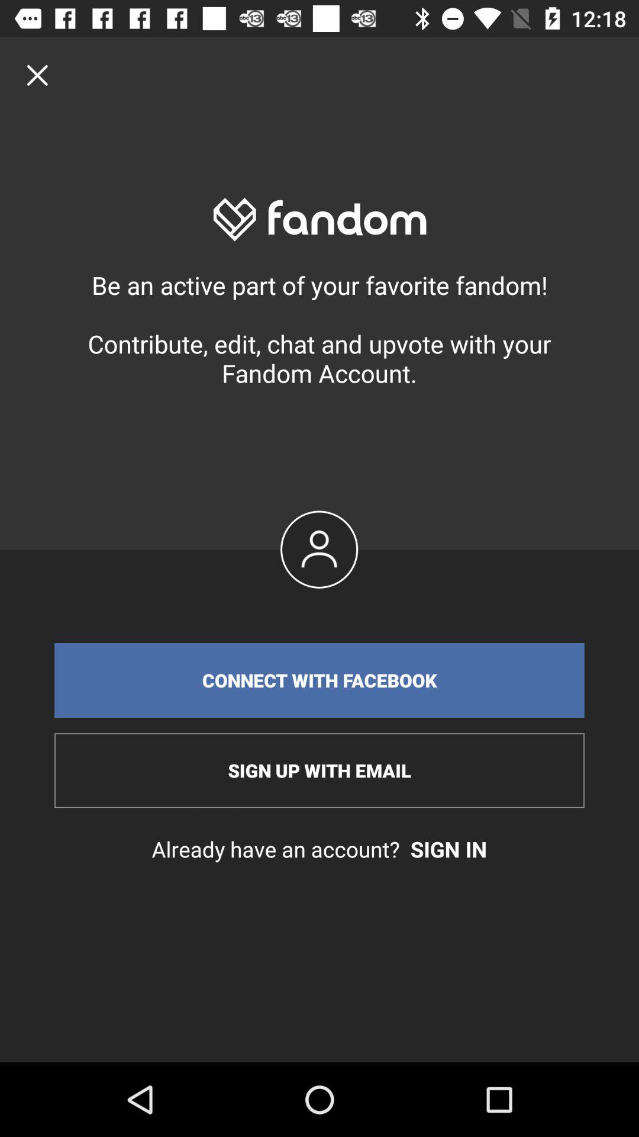  Describe the element at coordinates (319, 849) in the screenshot. I see `swipe to already have an icon` at that location.